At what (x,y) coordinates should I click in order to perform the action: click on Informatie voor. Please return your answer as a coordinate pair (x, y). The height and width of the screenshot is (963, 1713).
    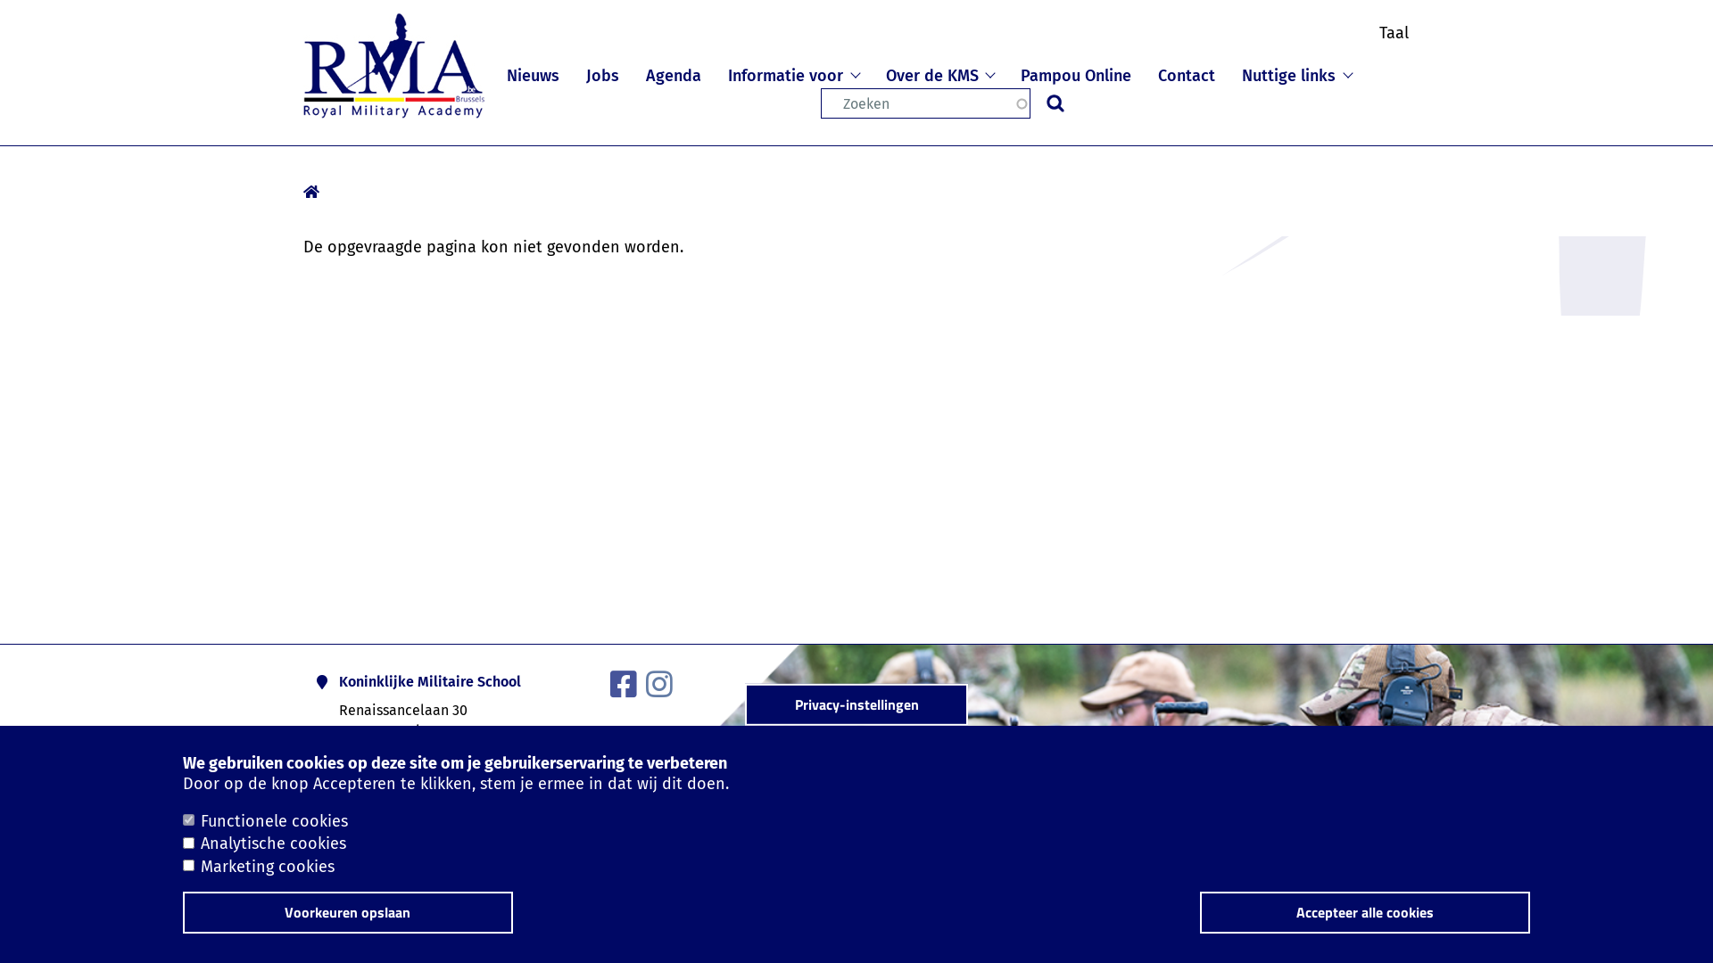
    Looking at the image, I should click on (794, 73).